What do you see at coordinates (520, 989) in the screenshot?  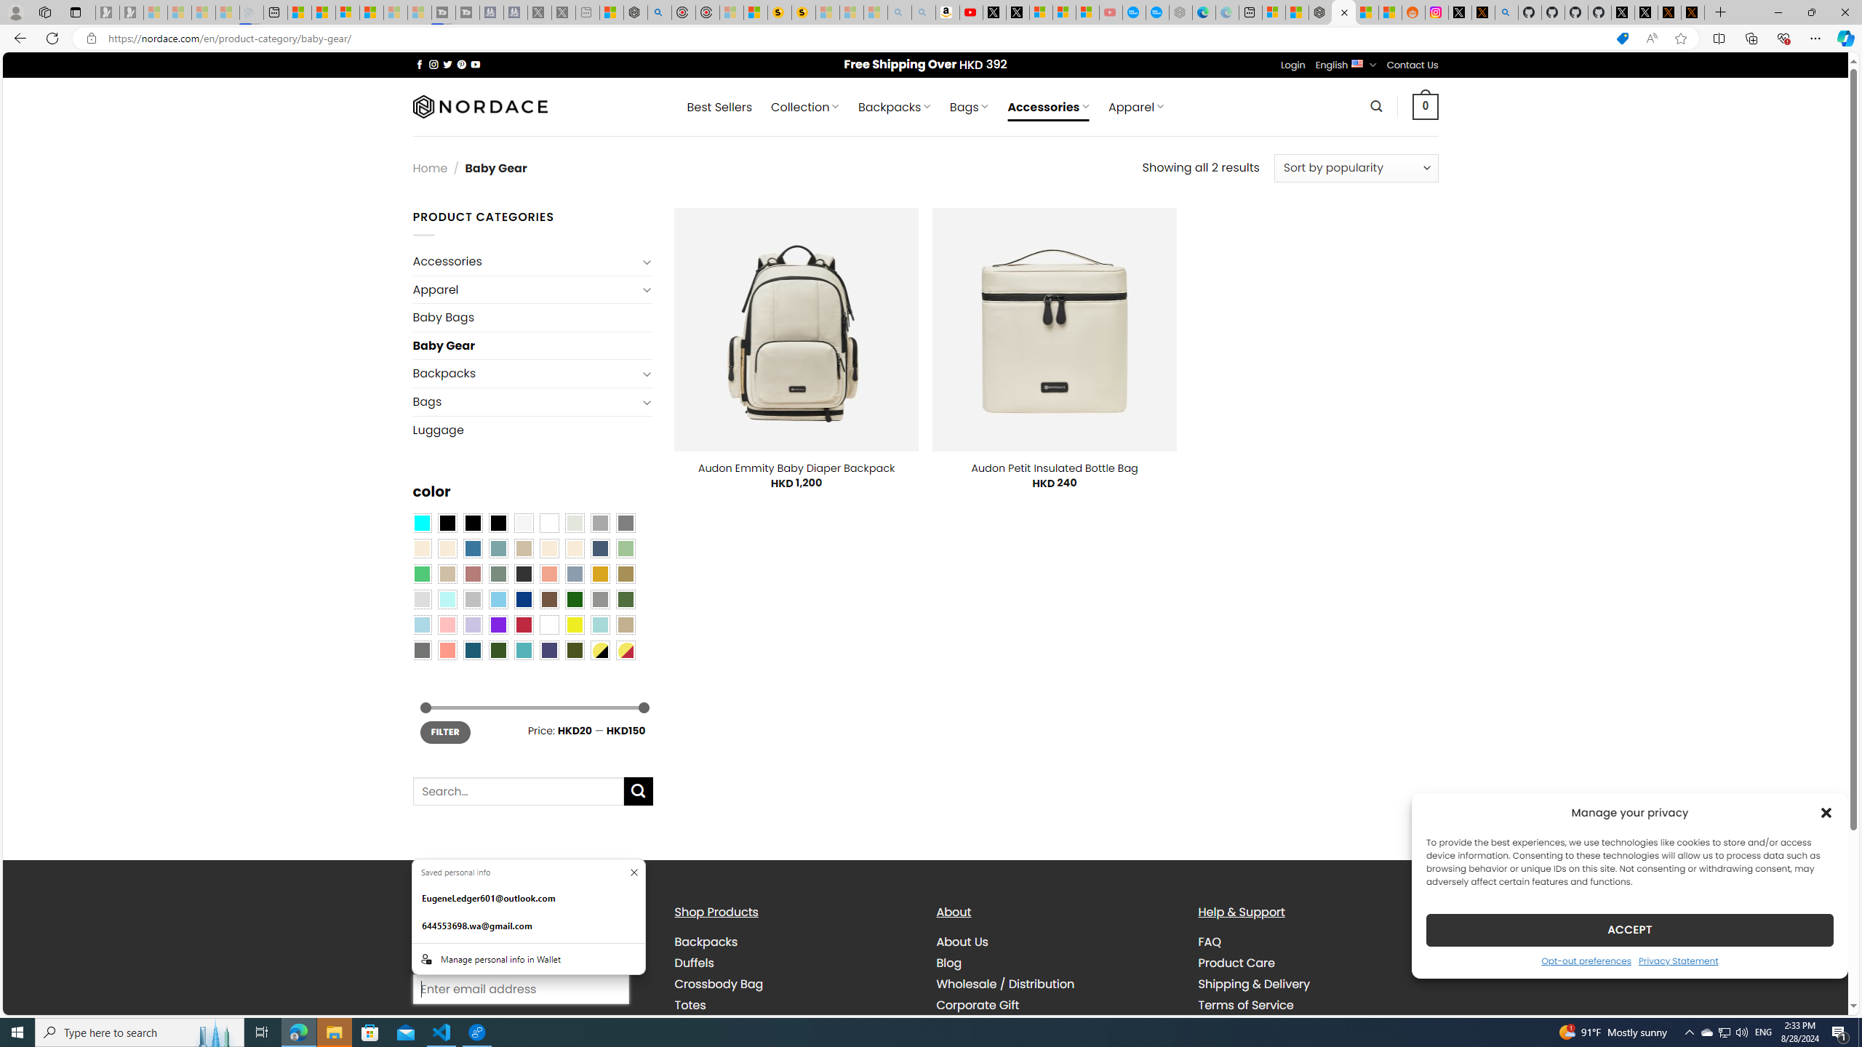 I see `AutomationID: input_4_1` at bounding box center [520, 989].